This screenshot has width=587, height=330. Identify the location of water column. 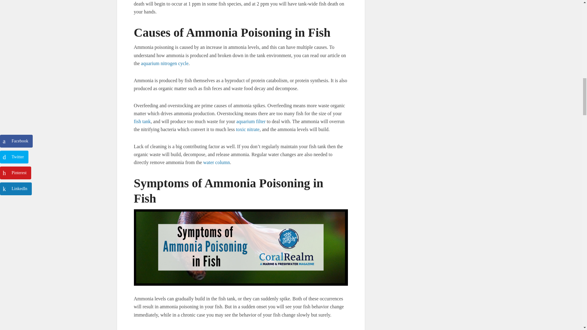
(216, 162).